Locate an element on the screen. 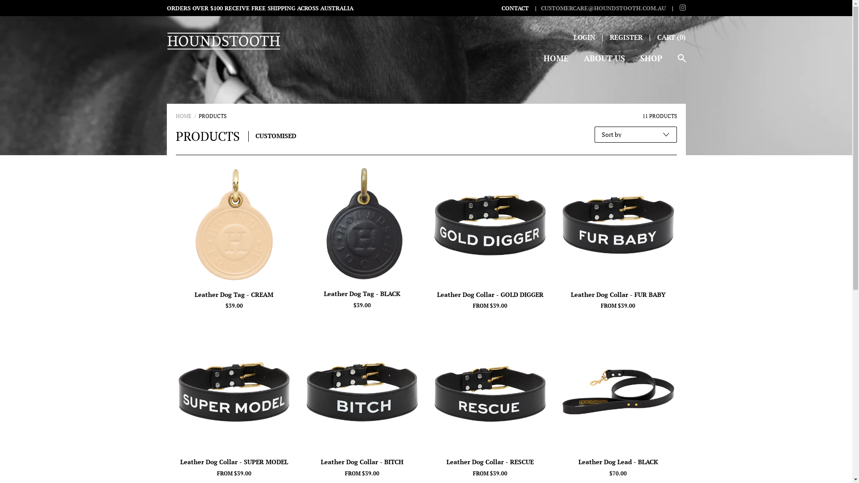  CUSTOMISED is located at coordinates (276, 136).